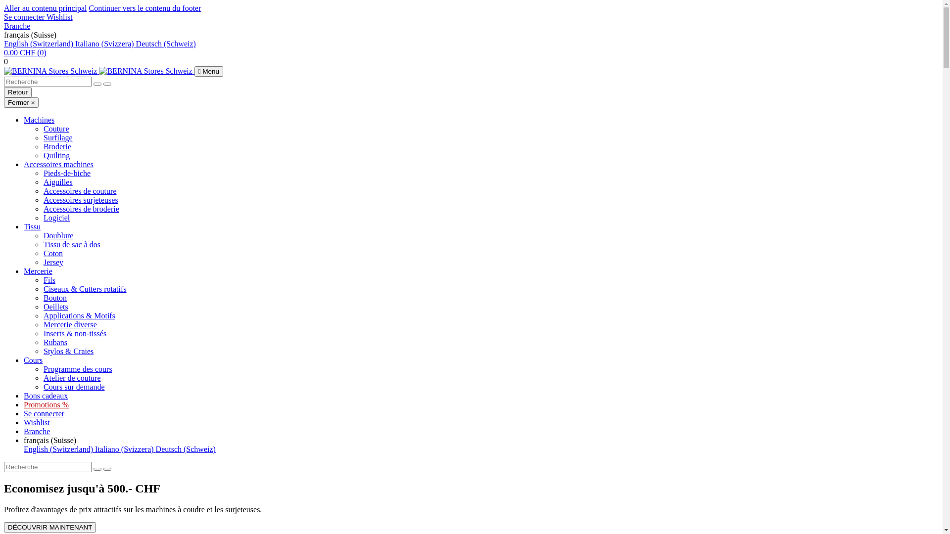 The width and height of the screenshot is (950, 534). Describe the element at coordinates (72, 378) in the screenshot. I see `Atelier de couture` at that location.